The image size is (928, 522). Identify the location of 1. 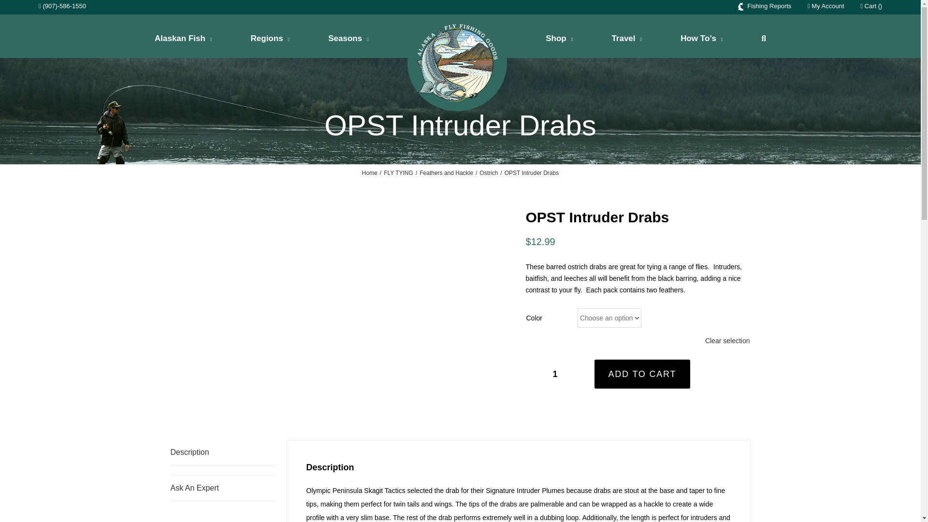
(555, 374).